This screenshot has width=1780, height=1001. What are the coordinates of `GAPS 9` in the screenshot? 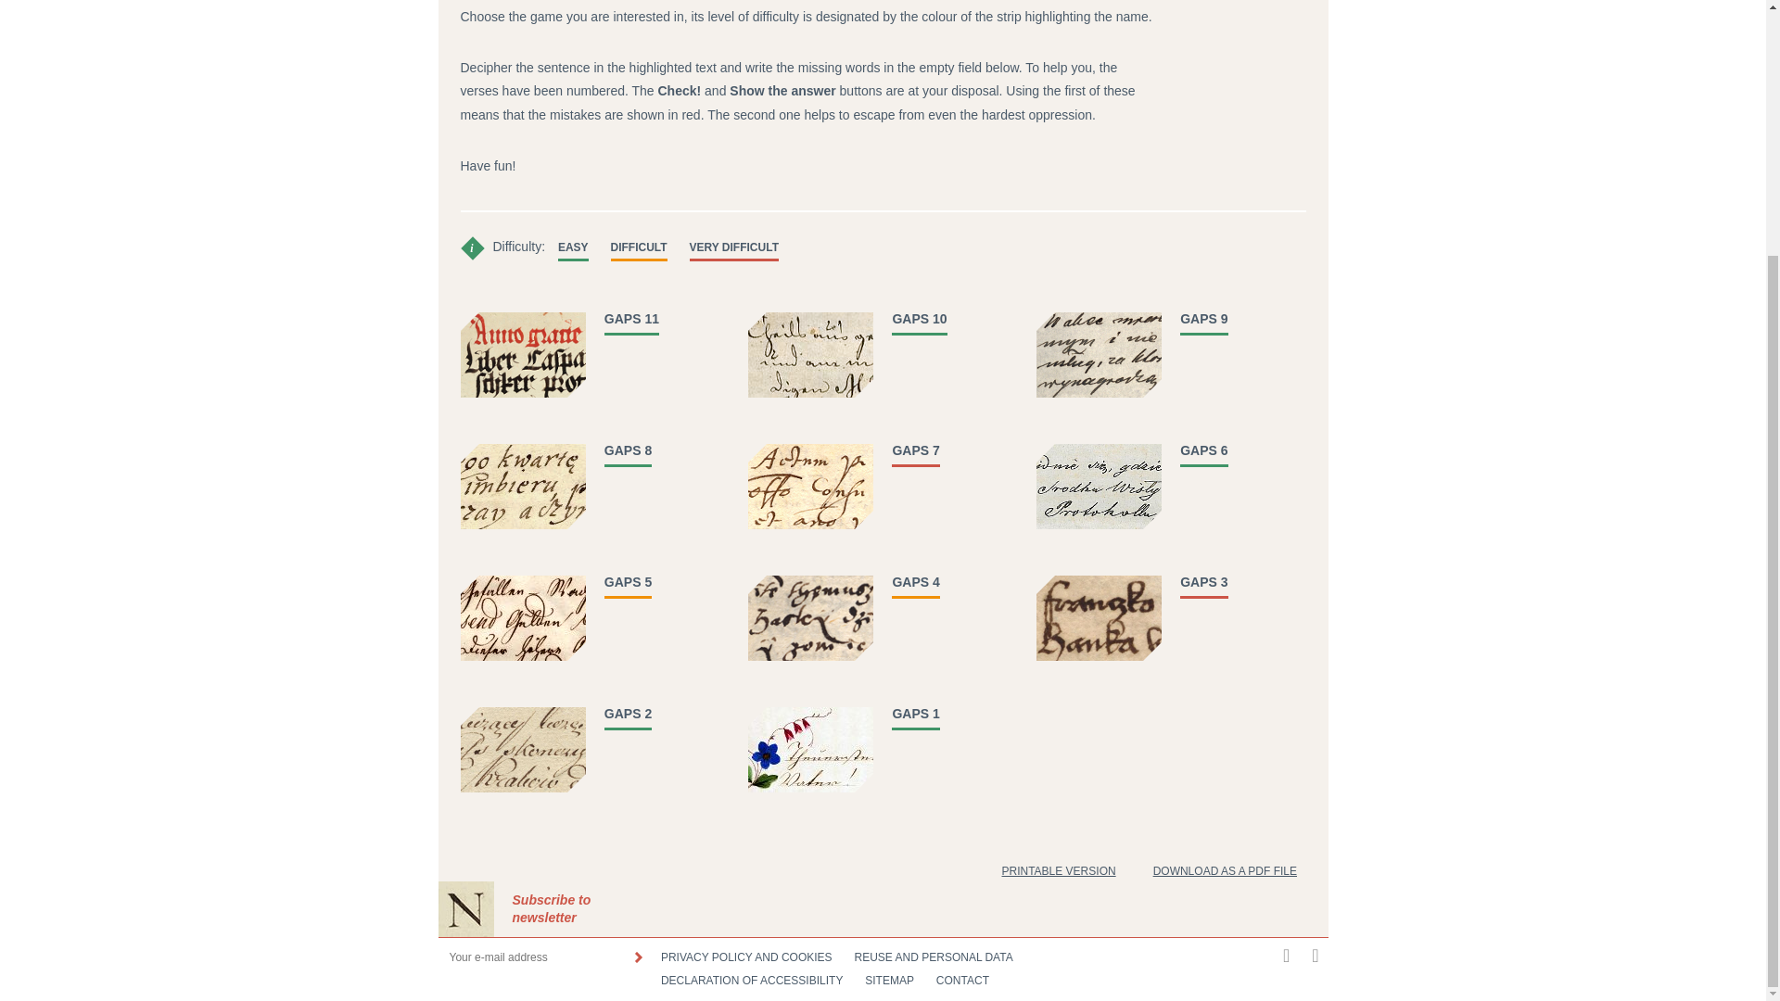 It's located at (1203, 319).